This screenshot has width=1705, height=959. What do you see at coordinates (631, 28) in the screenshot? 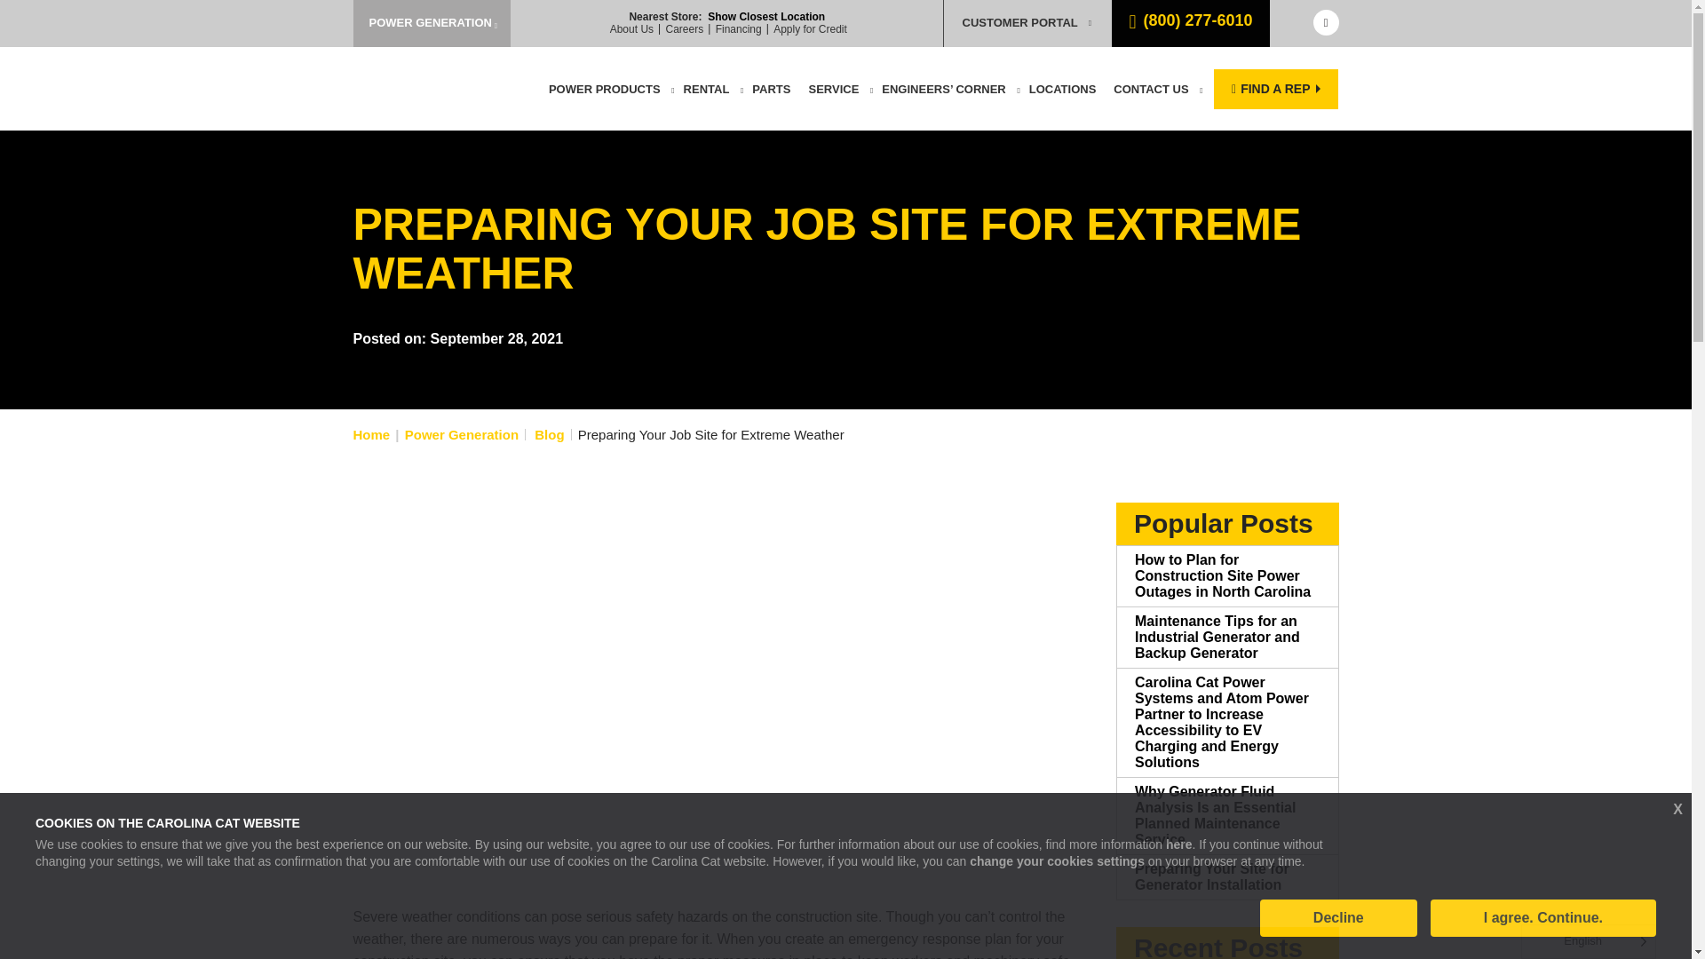
I see `About Us` at bounding box center [631, 28].